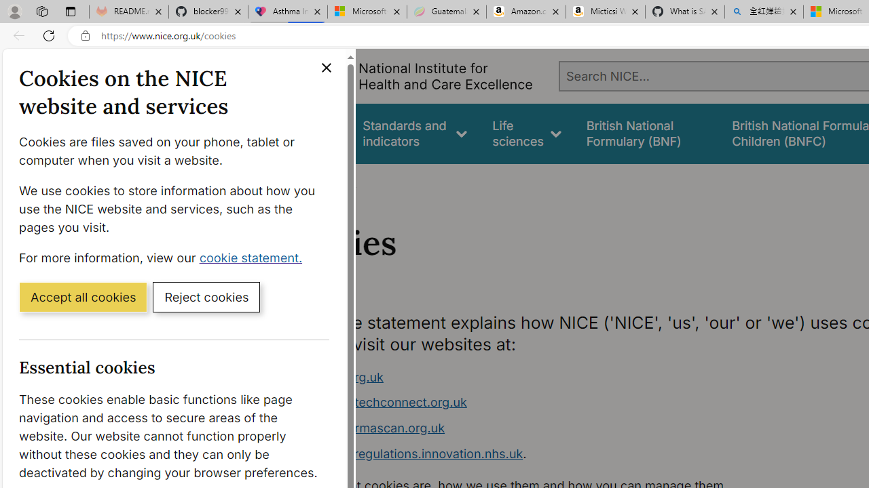  Describe the element at coordinates (540, 454) in the screenshot. I see `www.digitalregulations.innovation.nhs.uk.` at that location.